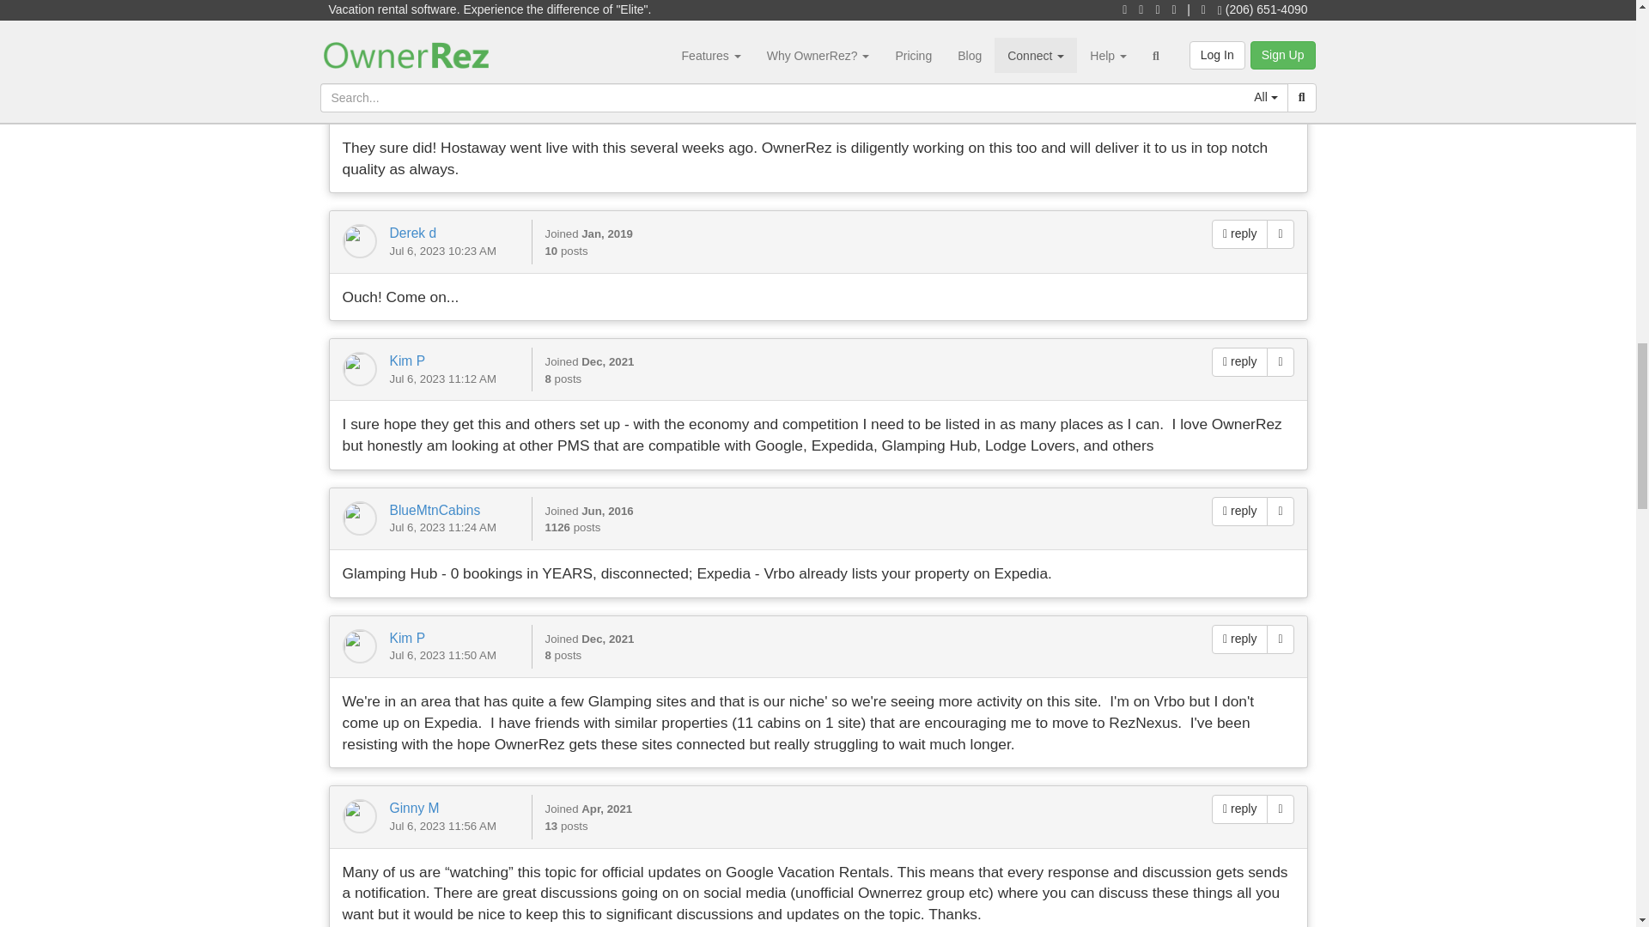 This screenshot has height=927, width=1649. Describe the element at coordinates (1280, 362) in the screenshot. I see `Permanent link` at that location.